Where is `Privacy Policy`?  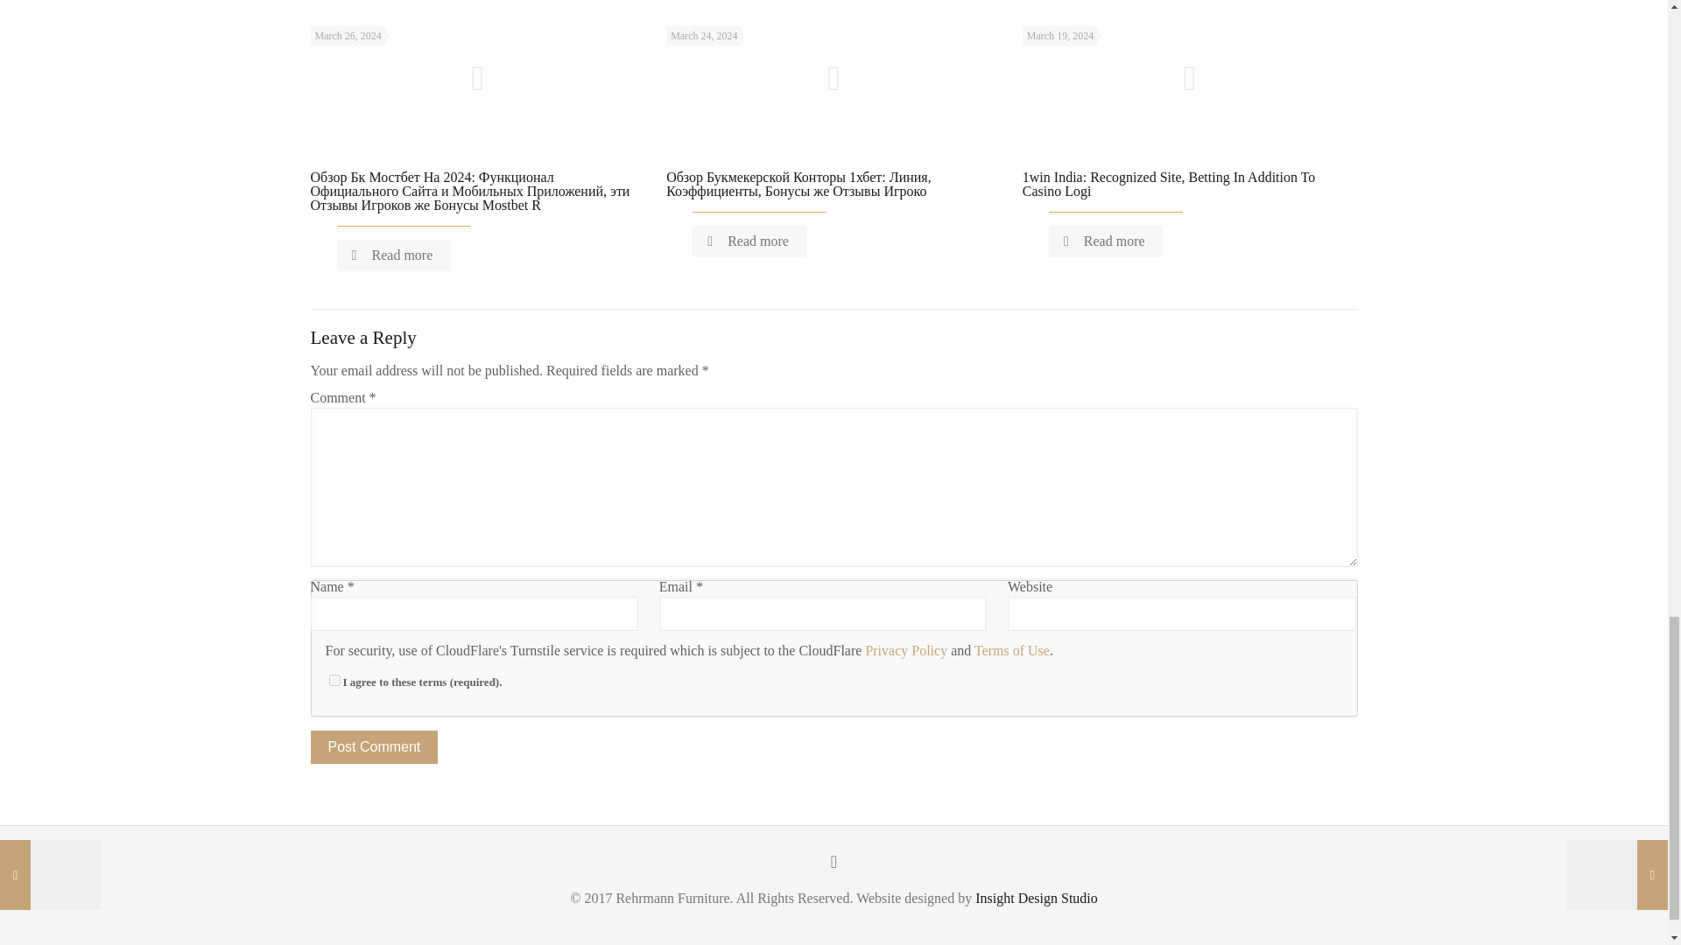 Privacy Policy is located at coordinates (906, 650).